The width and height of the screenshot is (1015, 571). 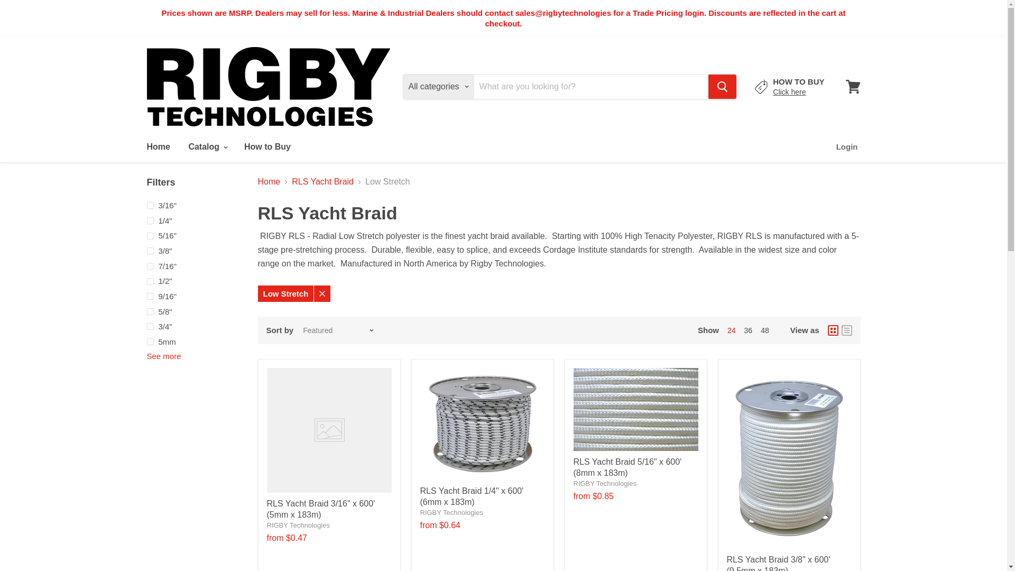 What do you see at coordinates (267, 147) in the screenshot?
I see `How to Buy` at bounding box center [267, 147].